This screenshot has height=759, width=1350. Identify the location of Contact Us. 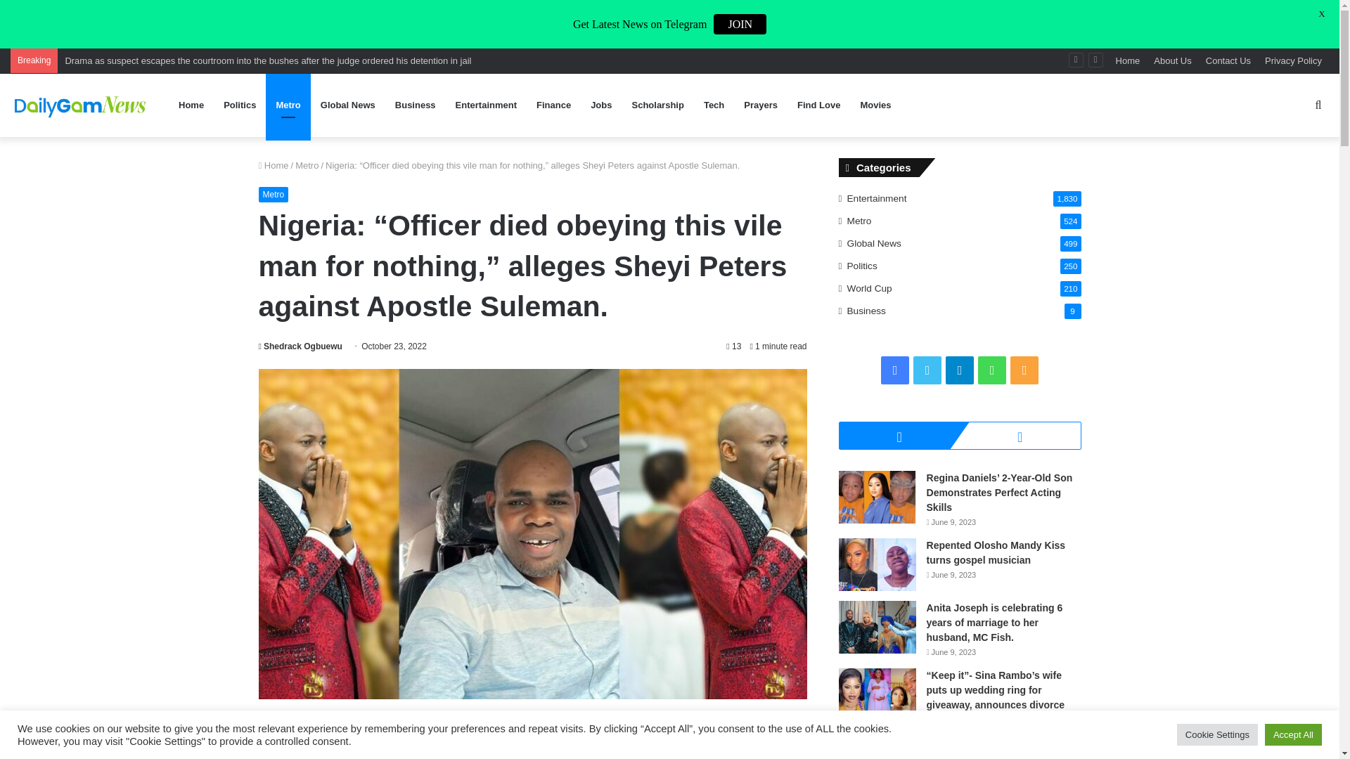
(1228, 60).